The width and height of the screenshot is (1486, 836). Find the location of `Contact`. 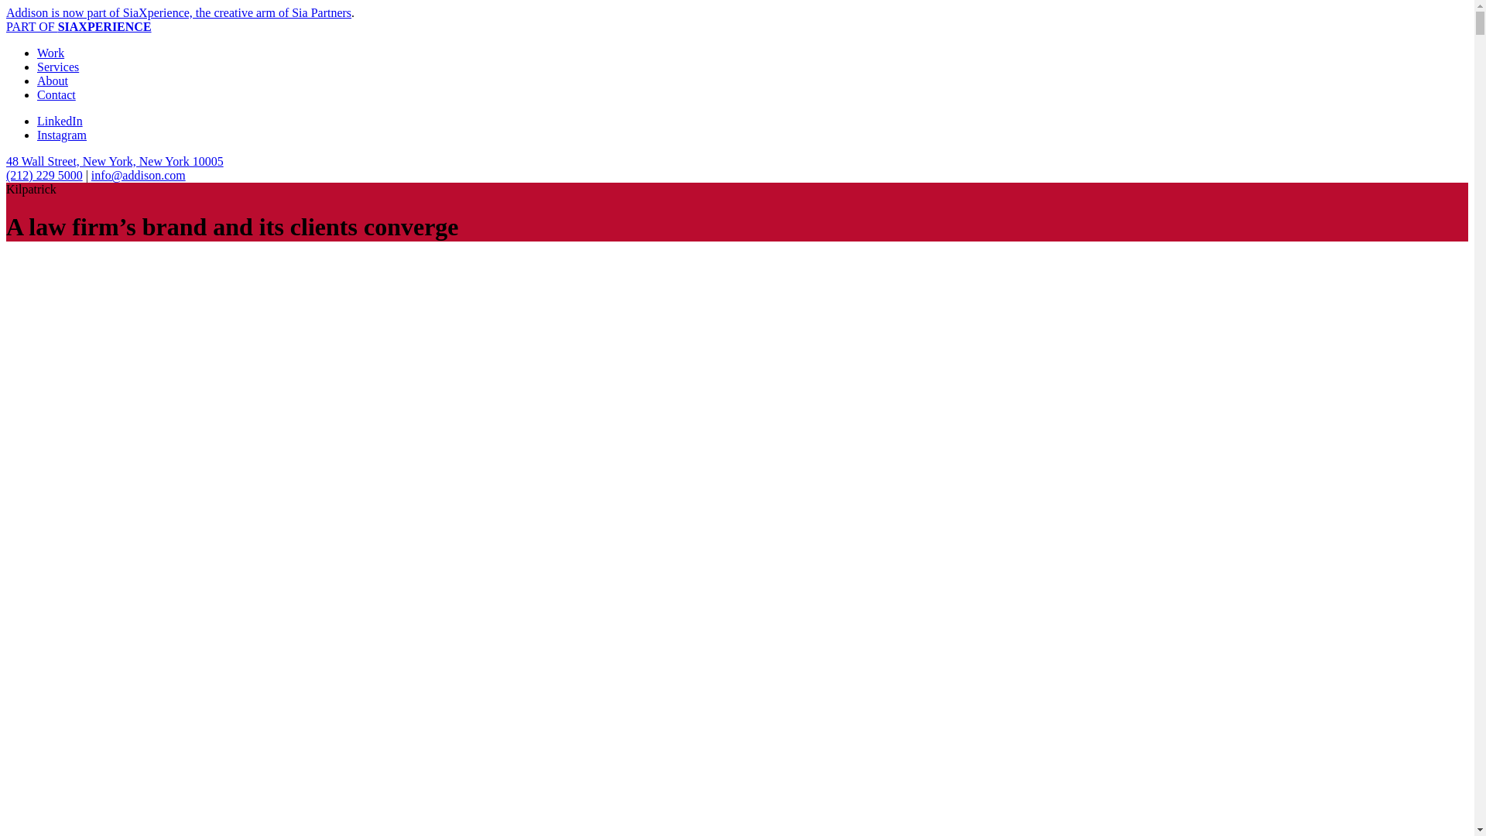

Contact is located at coordinates (56, 94).